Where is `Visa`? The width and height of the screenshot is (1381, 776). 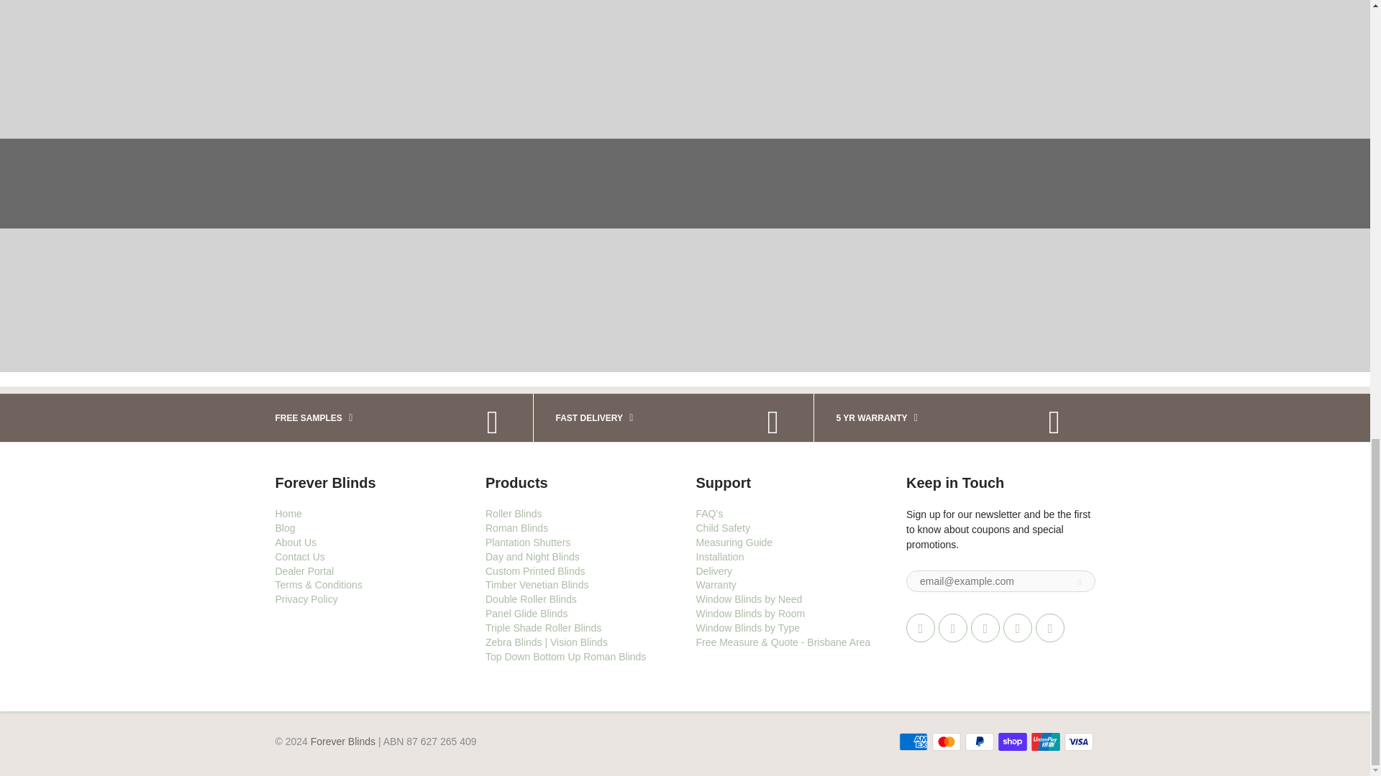
Visa is located at coordinates (1079, 742).